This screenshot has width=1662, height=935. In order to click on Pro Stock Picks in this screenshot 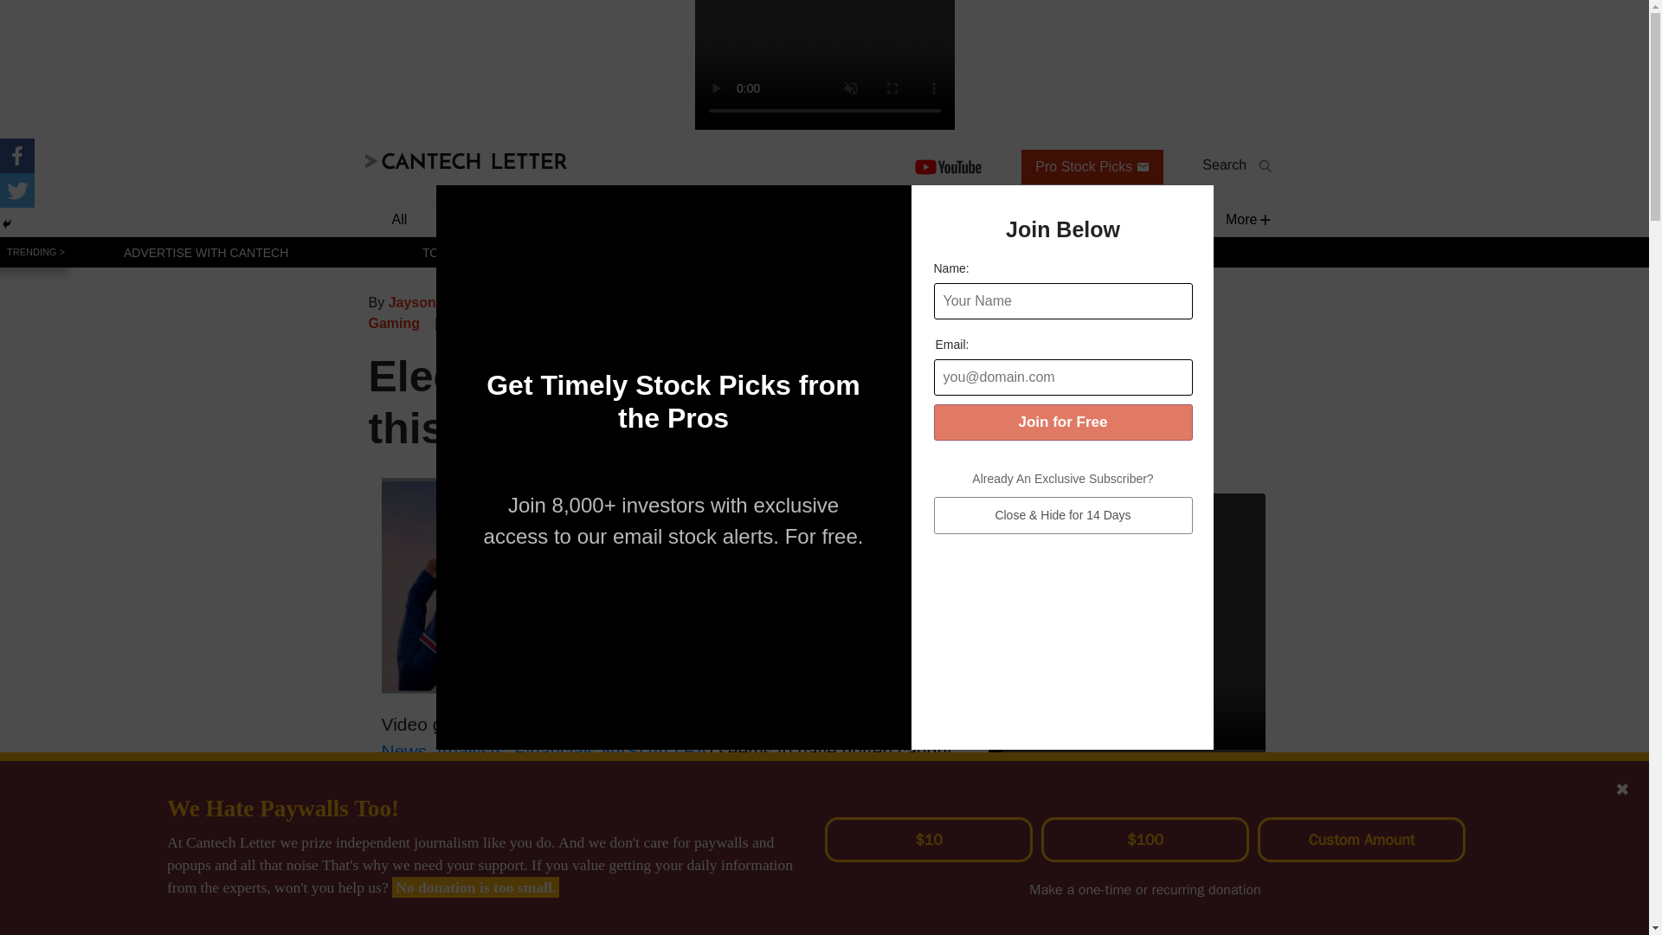, I will do `click(1092, 166)`.